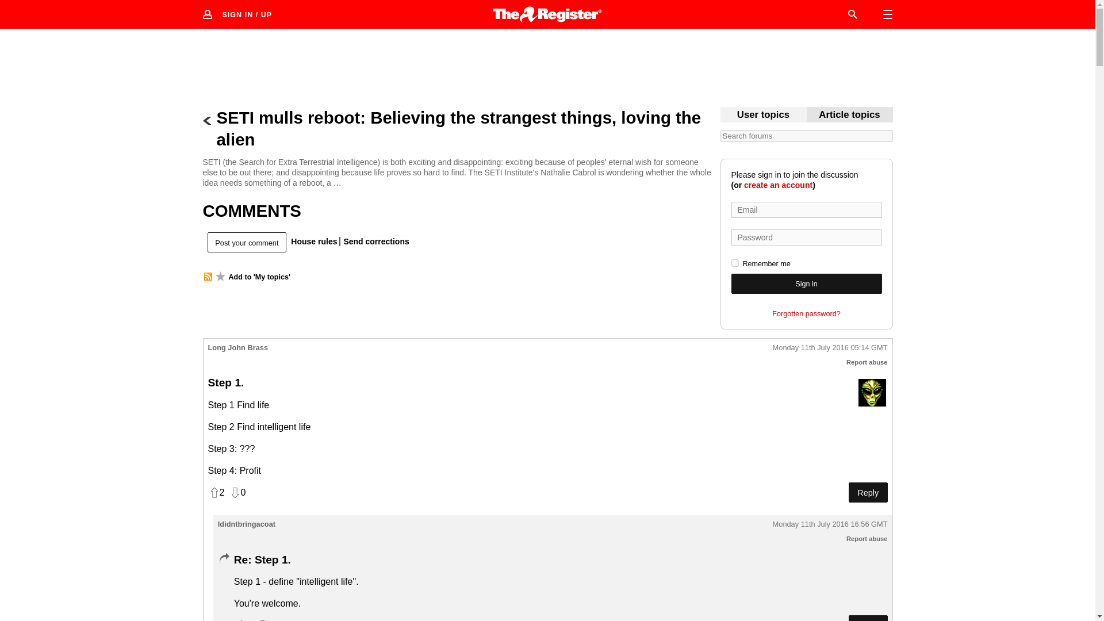  I want to click on Like this post? Vote for it!, so click(243, 620).